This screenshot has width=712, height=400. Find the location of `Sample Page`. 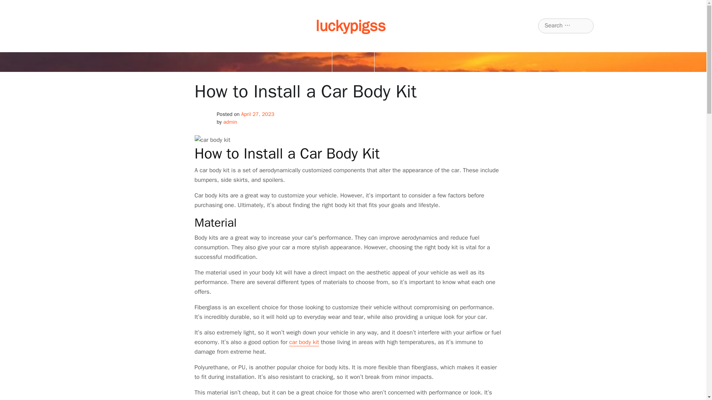

Sample Page is located at coordinates (353, 62).